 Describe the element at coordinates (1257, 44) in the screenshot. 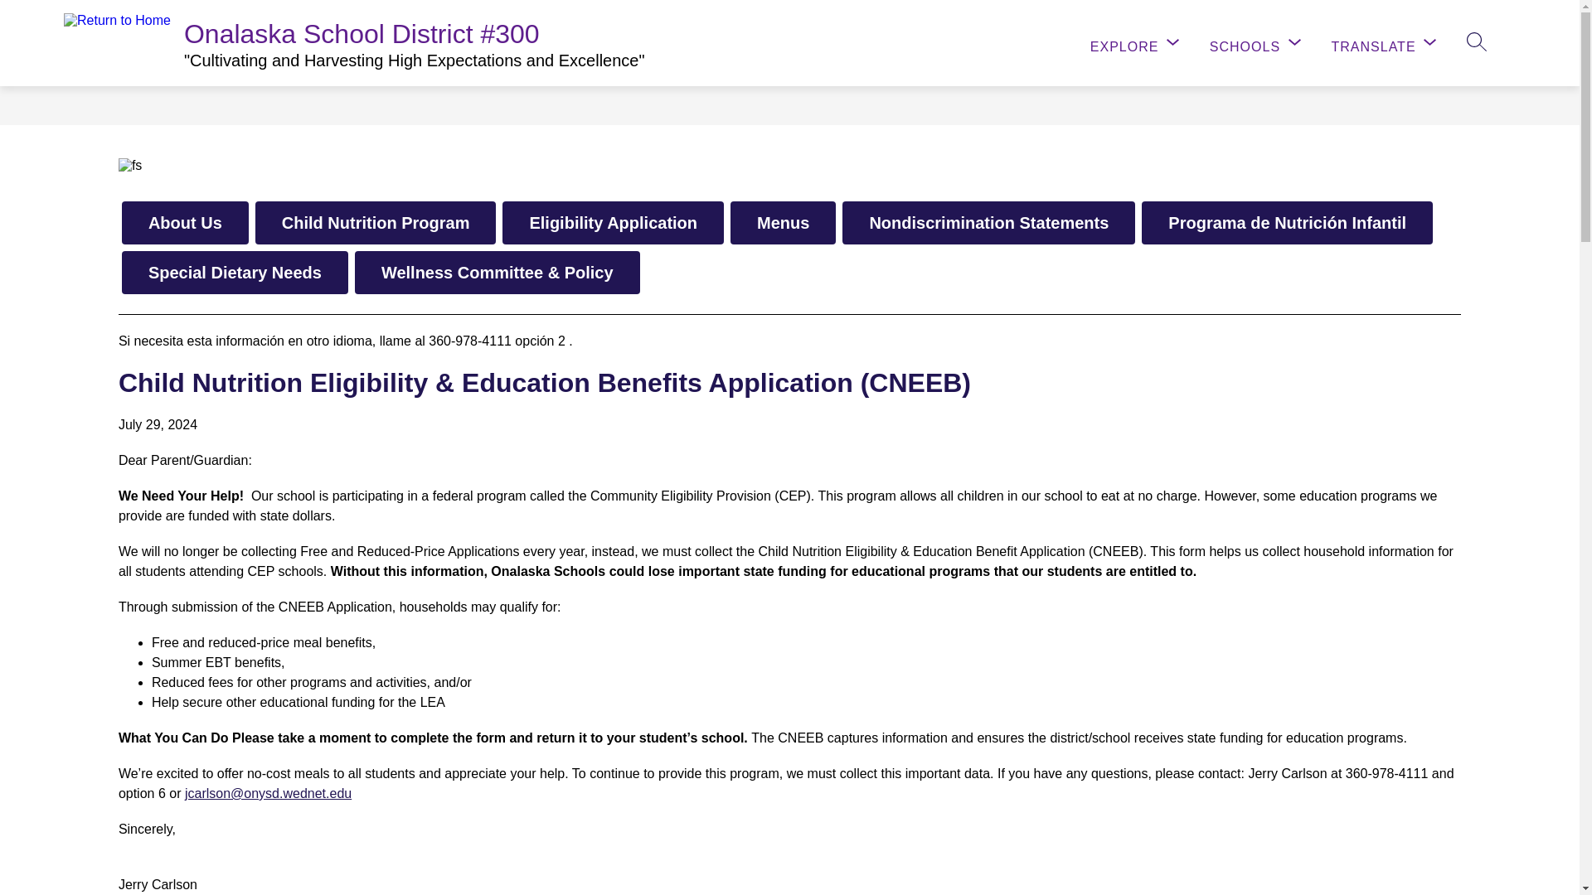

I see `SCHOOLS` at that location.